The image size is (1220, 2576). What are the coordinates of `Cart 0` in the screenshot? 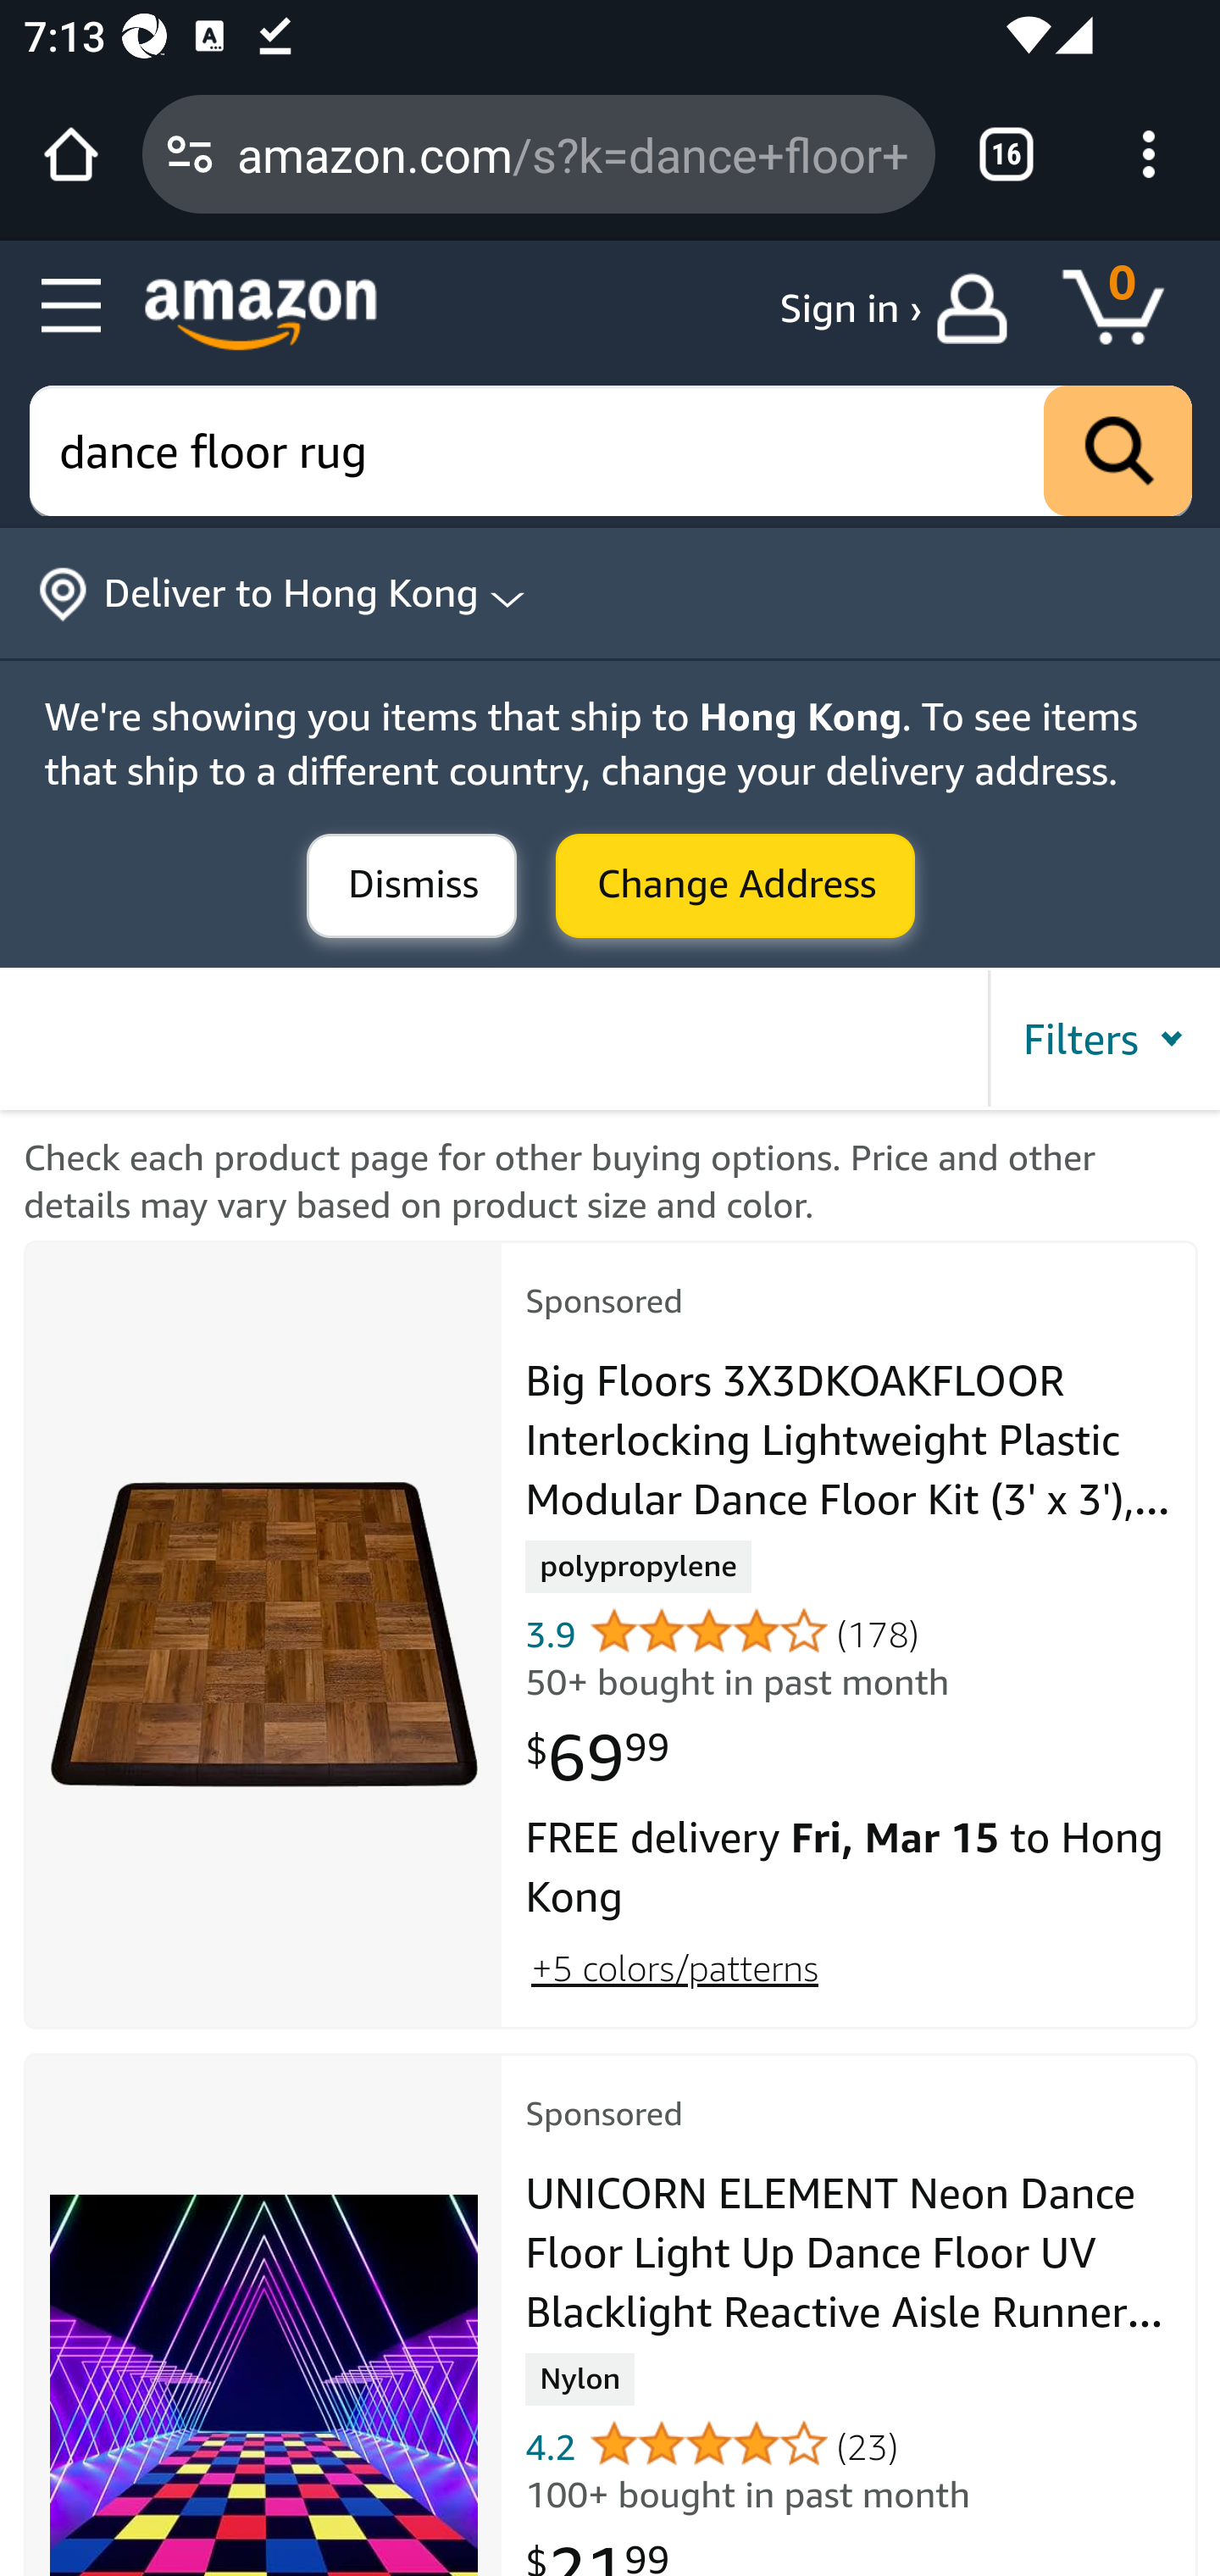 It's located at (1128, 308).